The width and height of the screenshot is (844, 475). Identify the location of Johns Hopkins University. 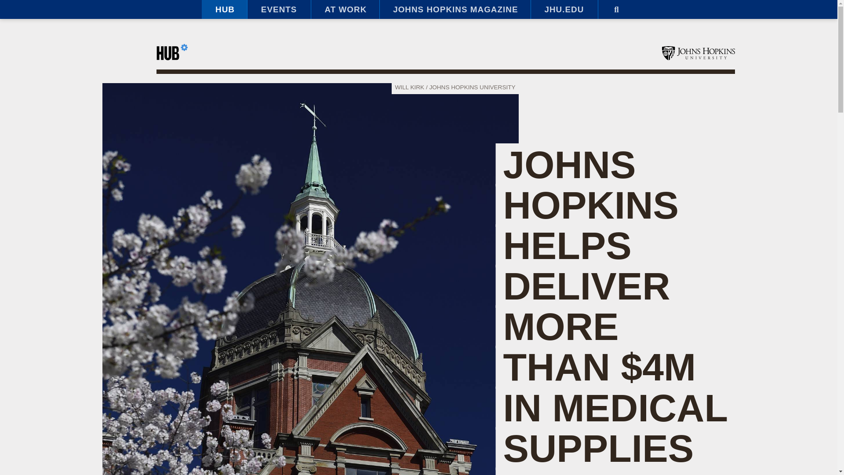
(698, 53).